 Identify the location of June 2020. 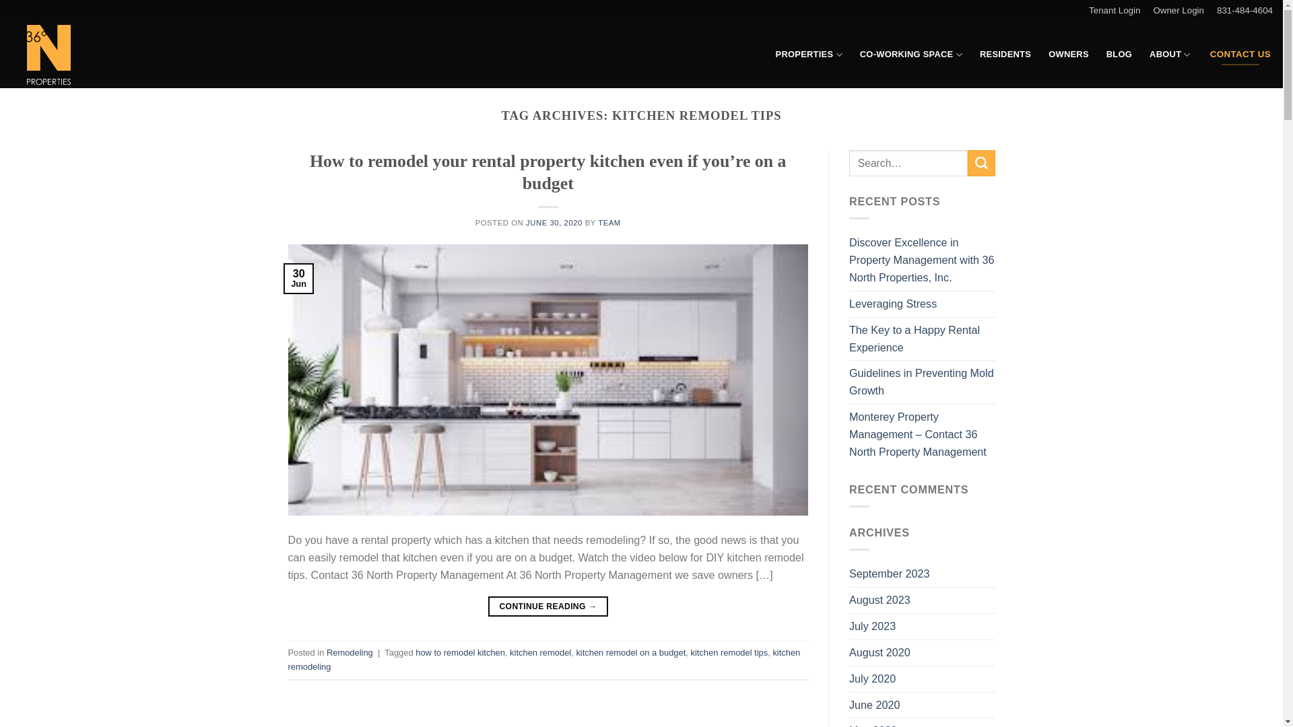
(874, 705).